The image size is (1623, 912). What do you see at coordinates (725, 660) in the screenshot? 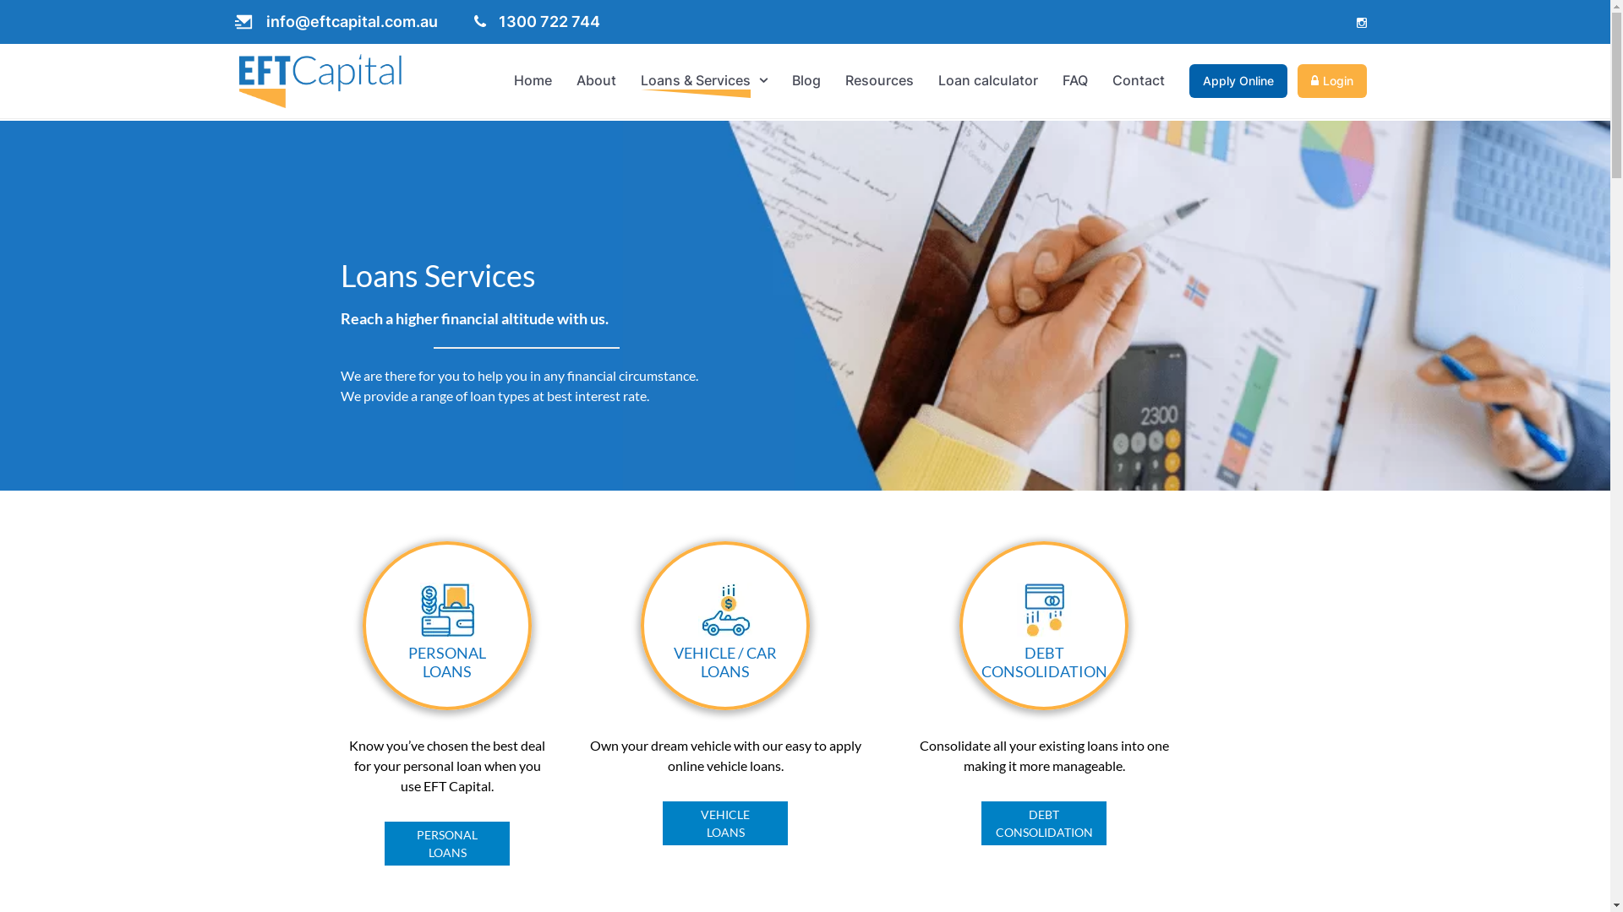
I see `VEHICLE / CAR
LOANS` at bounding box center [725, 660].